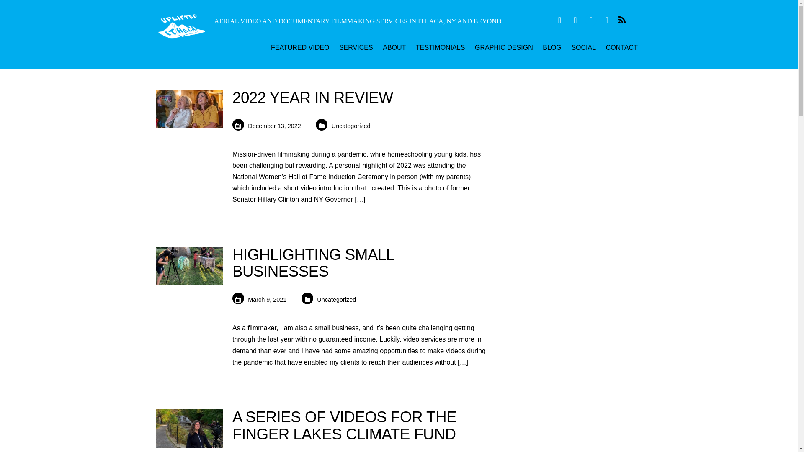 Image resolution: width=804 pixels, height=452 pixels. I want to click on SERVICES, so click(356, 49).